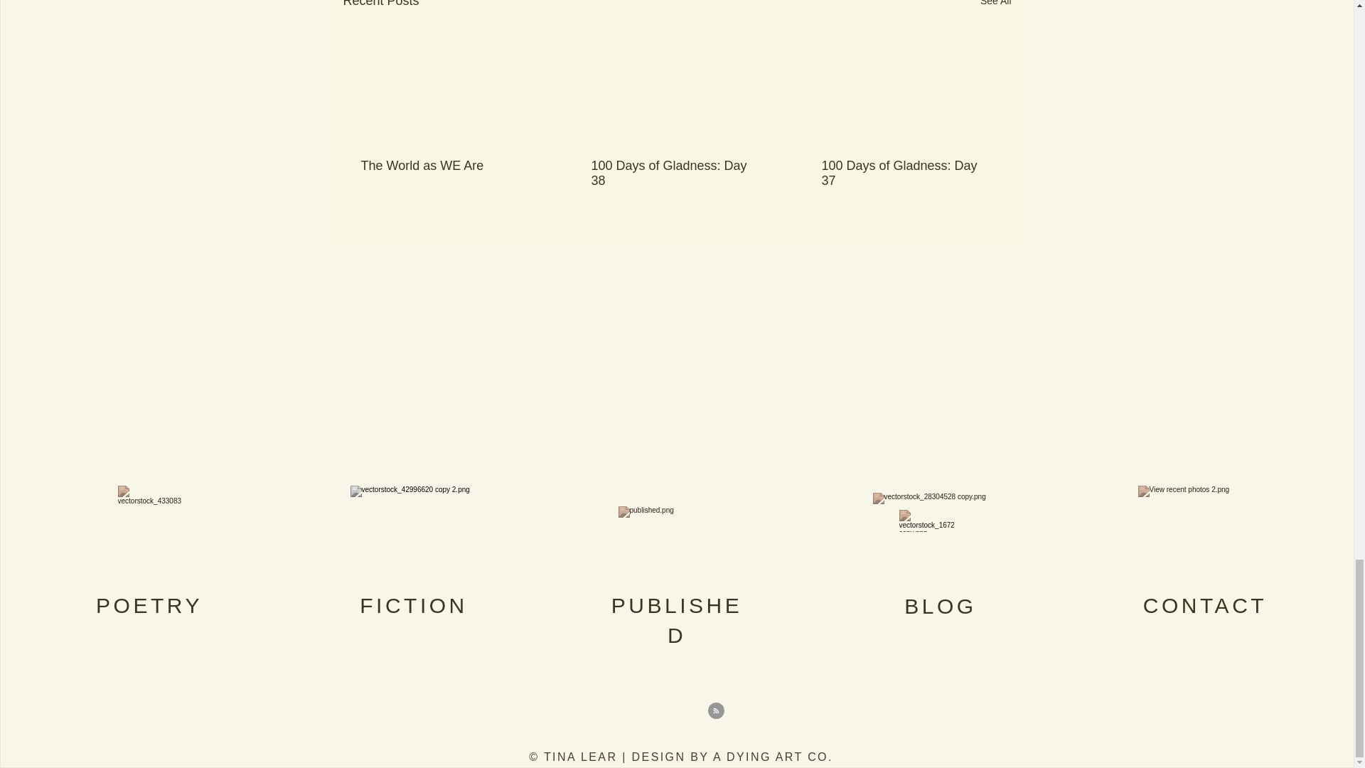 The width and height of the screenshot is (1365, 768). Describe the element at coordinates (149, 605) in the screenshot. I see `POETRY` at that location.